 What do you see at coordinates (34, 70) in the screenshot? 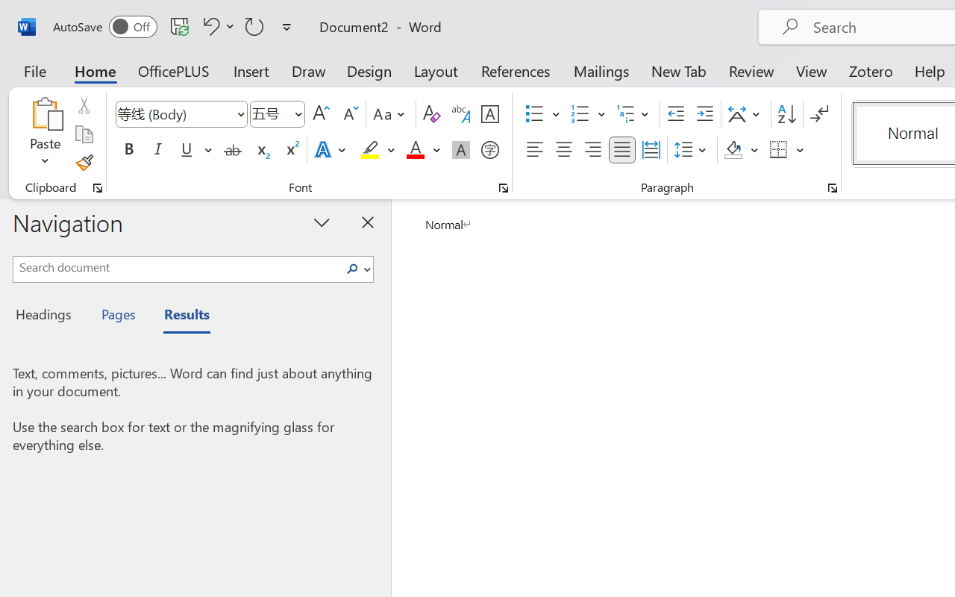
I see `File Tab` at bounding box center [34, 70].